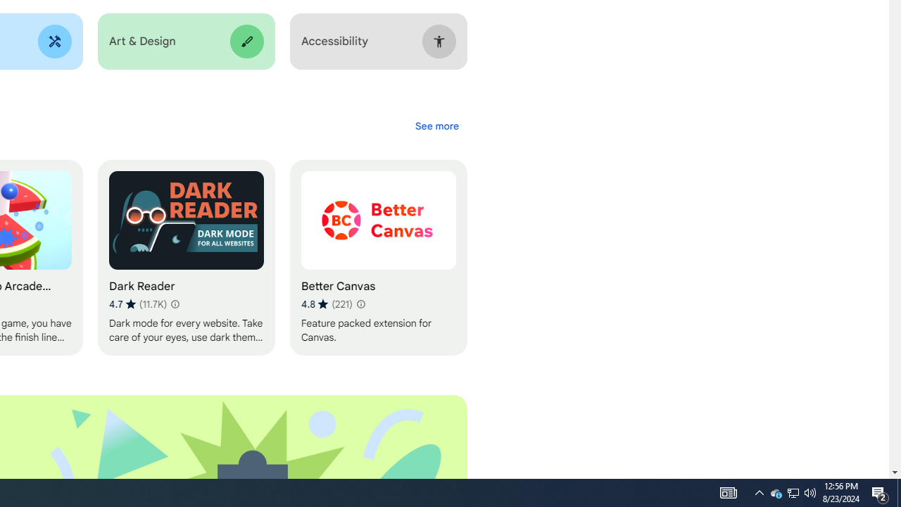 The width and height of the screenshot is (901, 507). I want to click on See more personalized recommendations, so click(810, 493).